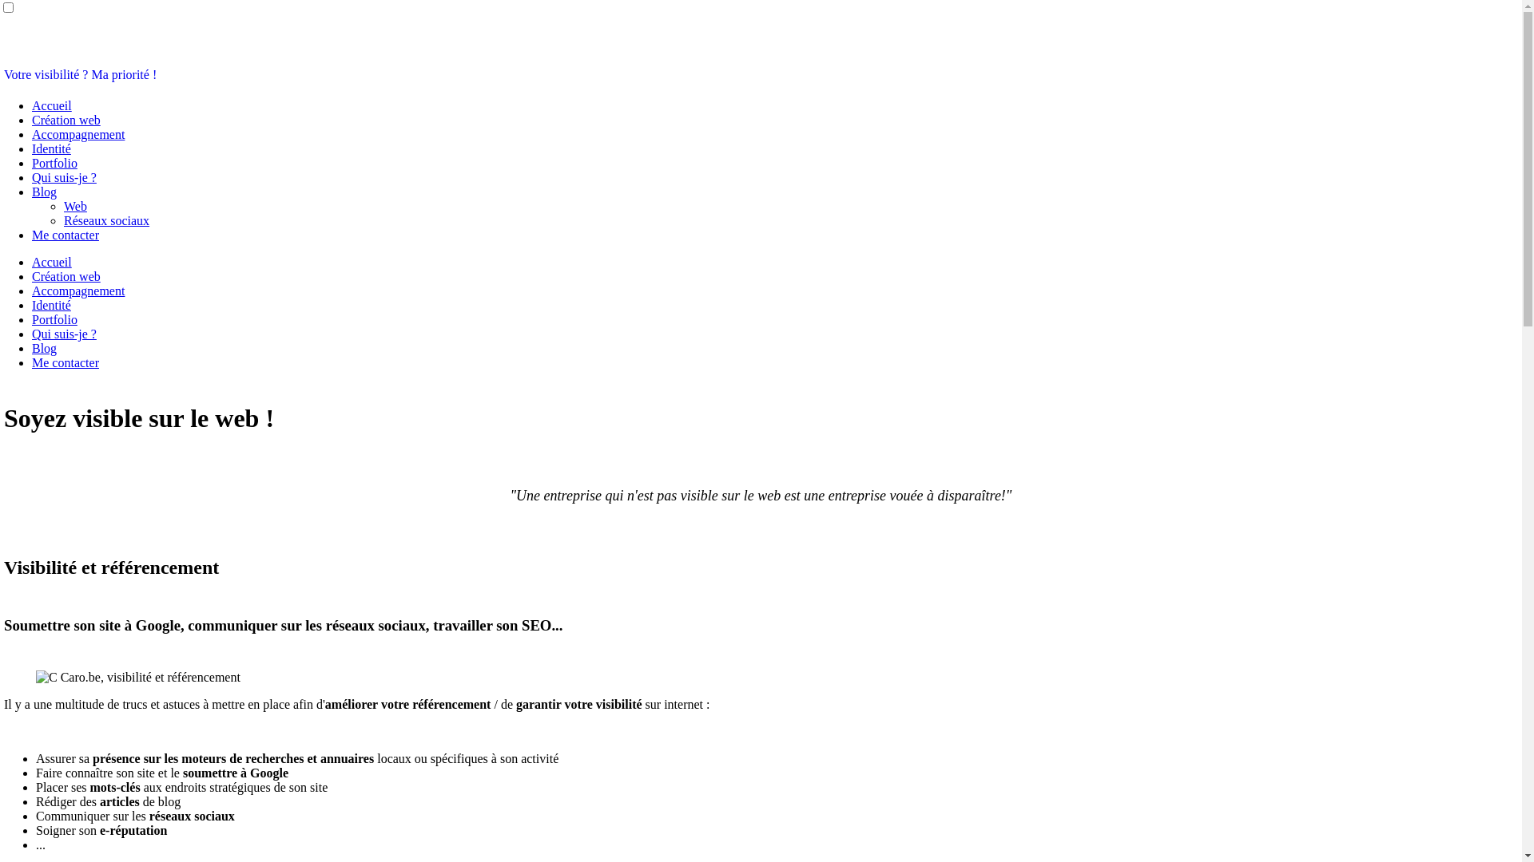 This screenshot has width=1534, height=862. What do you see at coordinates (78, 134) in the screenshot?
I see `Accompagnement` at bounding box center [78, 134].